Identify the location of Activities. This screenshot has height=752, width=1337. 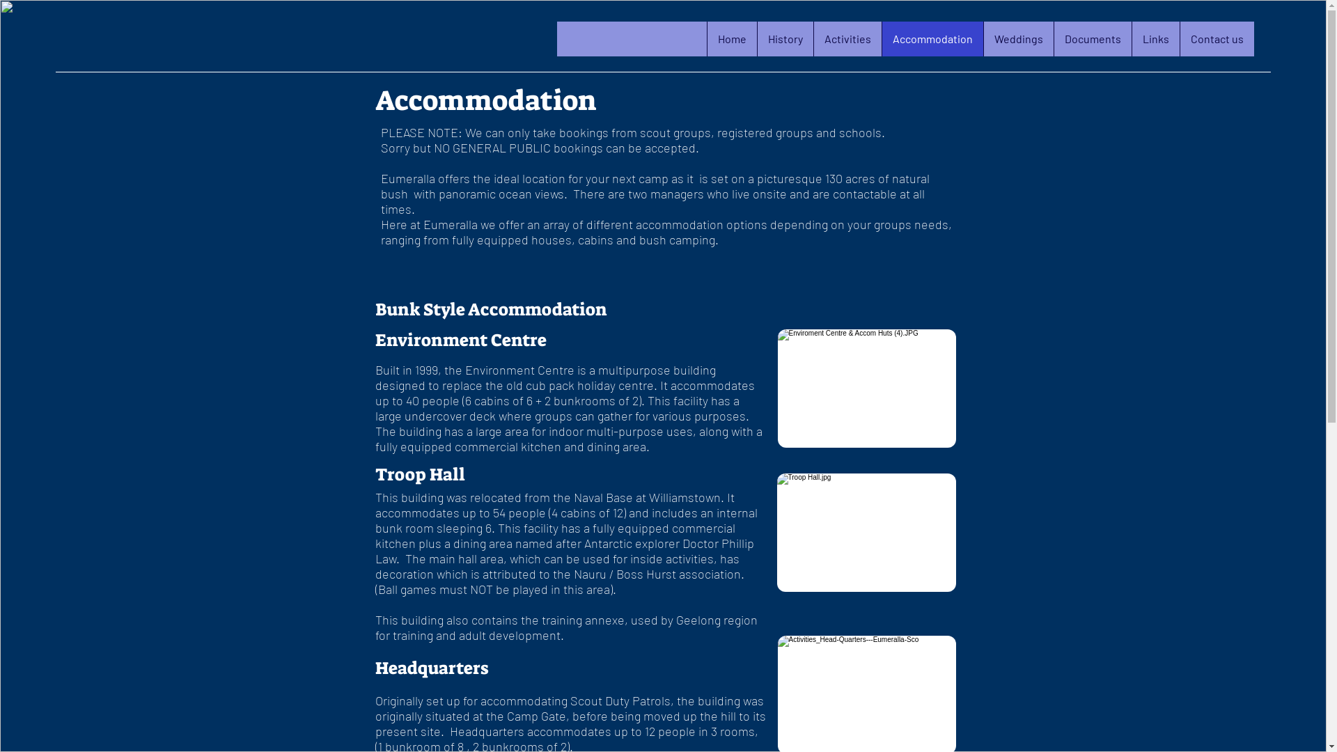
(847, 39).